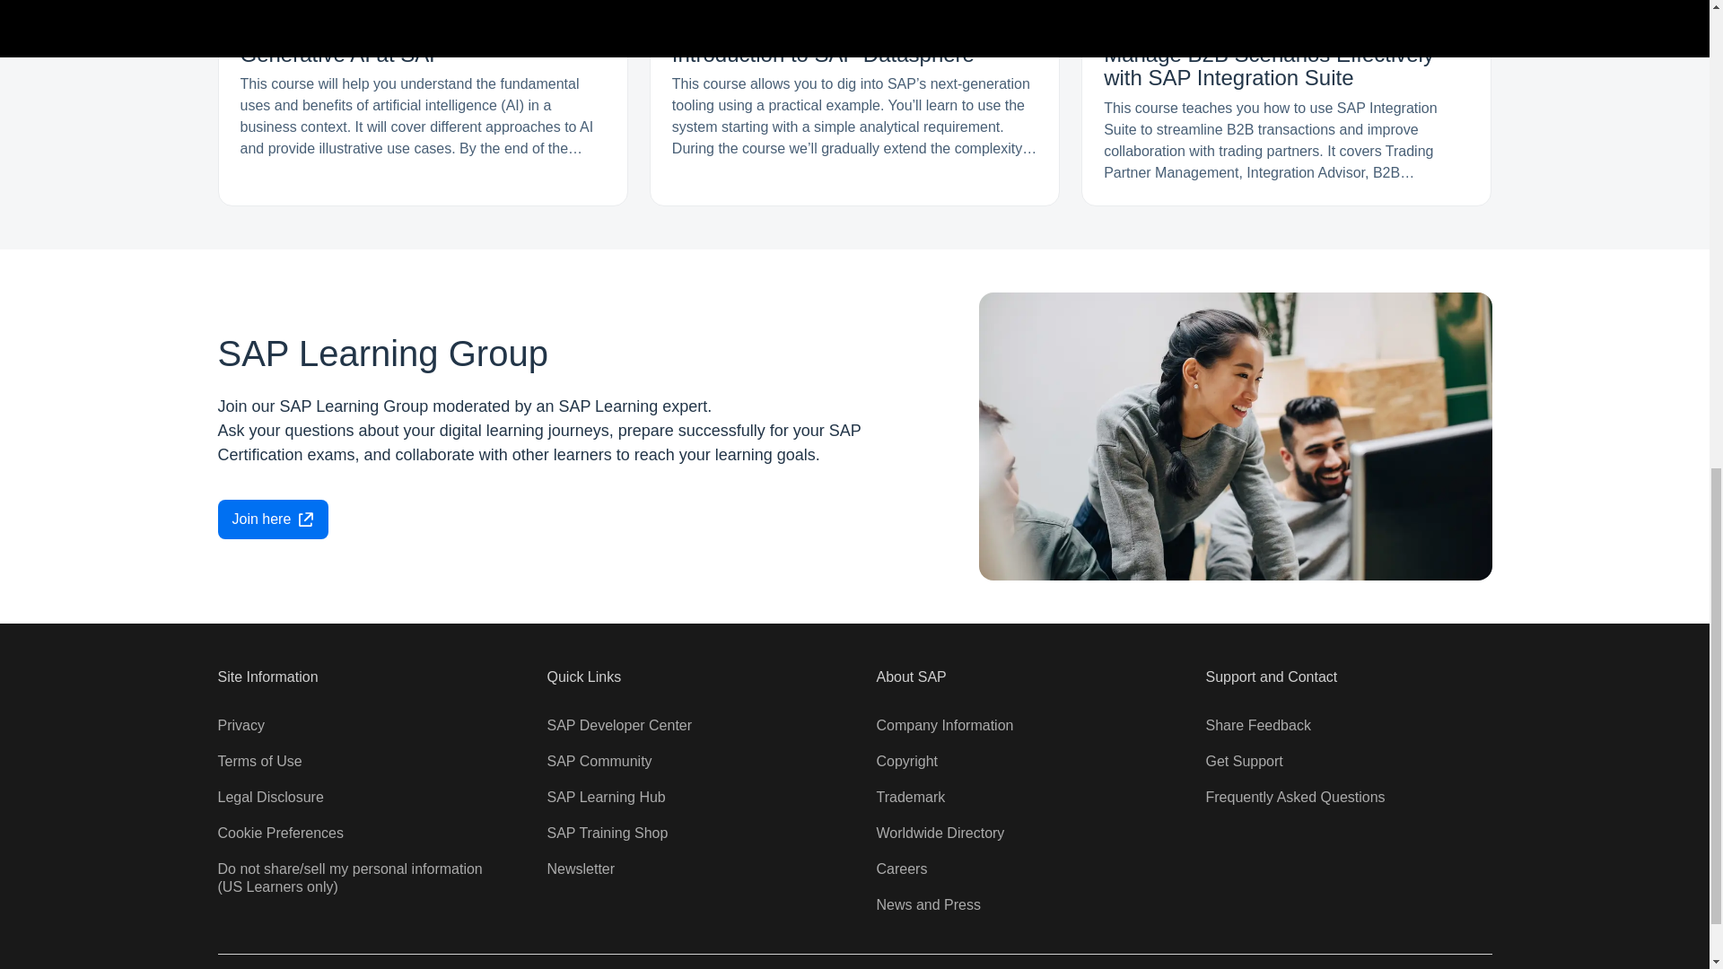 Image resolution: width=1723 pixels, height=969 pixels. Describe the element at coordinates (1245, 761) in the screenshot. I see `Get Support` at that location.